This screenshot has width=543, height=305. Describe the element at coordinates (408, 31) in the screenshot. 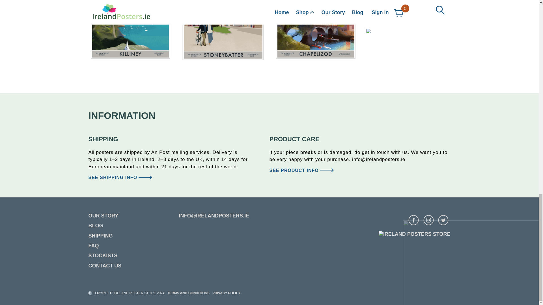

I see `Dundrum` at that location.